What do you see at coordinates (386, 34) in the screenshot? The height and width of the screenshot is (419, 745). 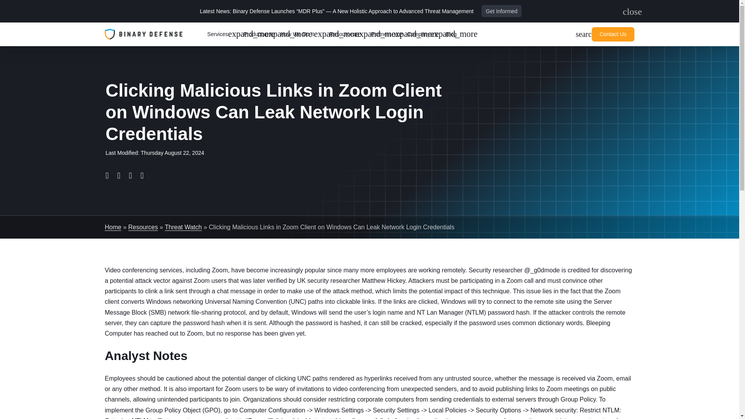 I see `Resources` at bounding box center [386, 34].